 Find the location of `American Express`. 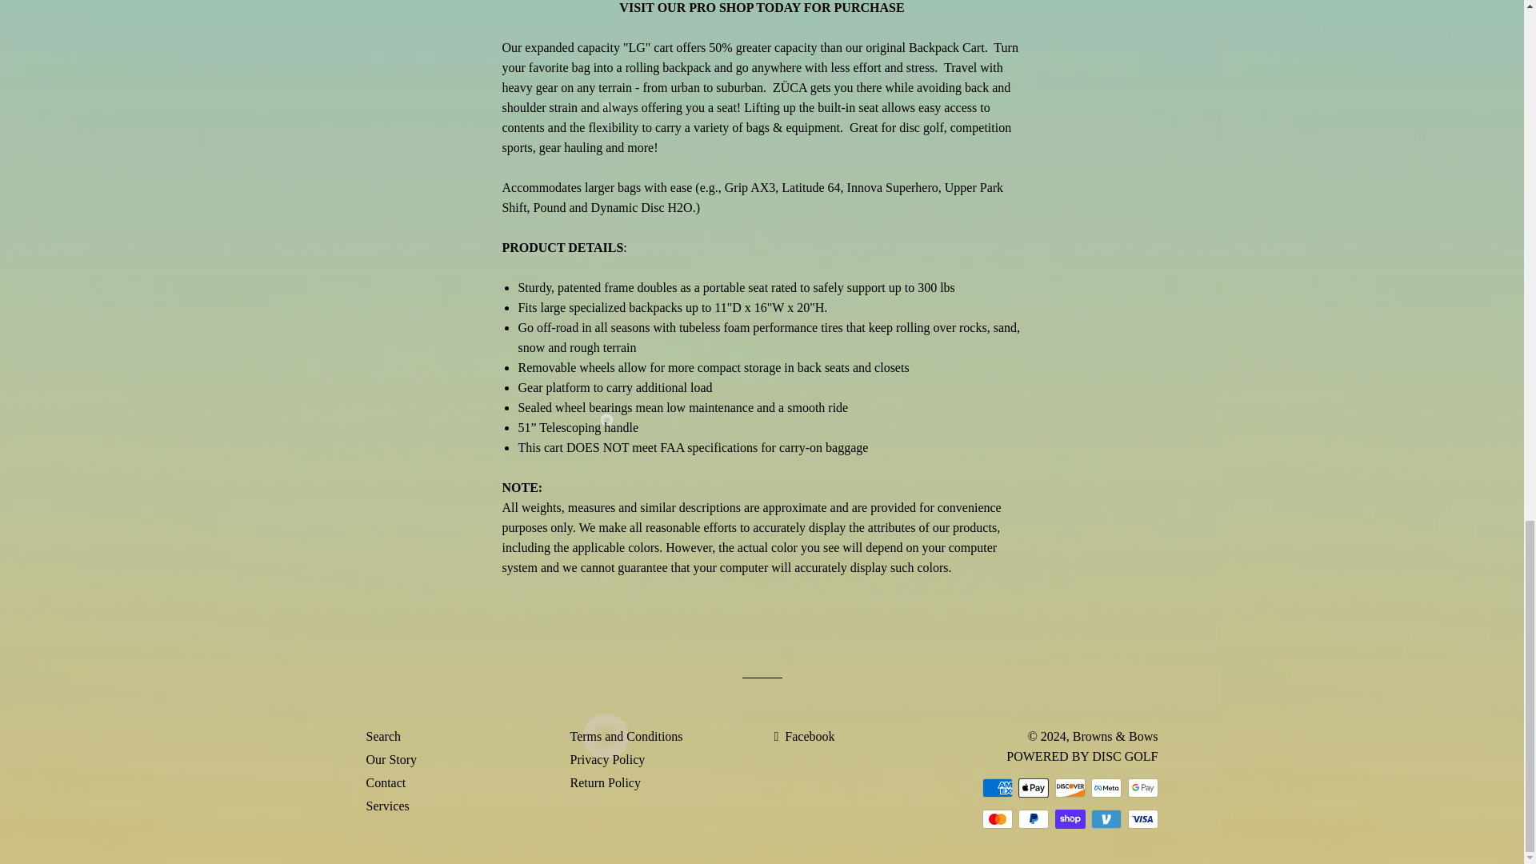

American Express is located at coordinates (997, 787).